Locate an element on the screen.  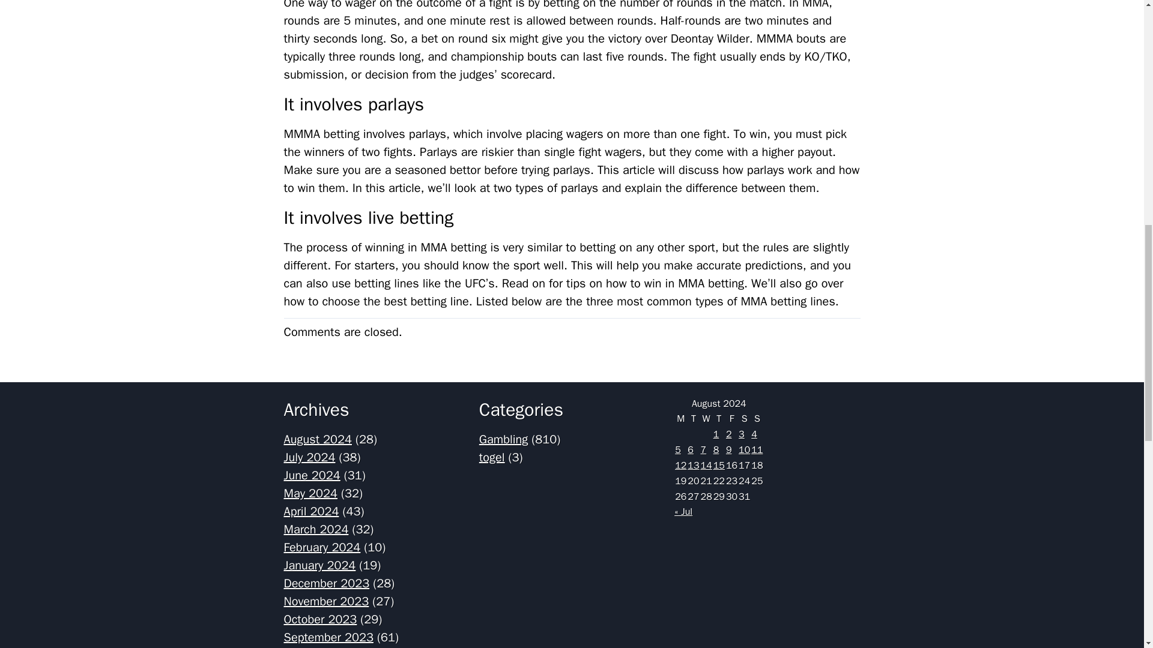
August 2024 is located at coordinates (317, 439).